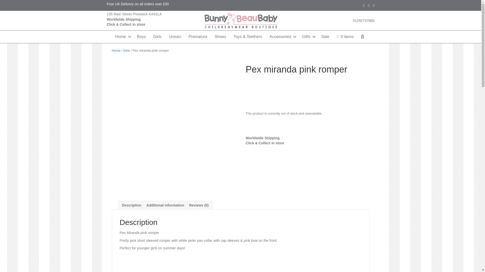 The height and width of the screenshot is (272, 485). Describe the element at coordinates (126, 50) in the screenshot. I see `Girls` at that location.